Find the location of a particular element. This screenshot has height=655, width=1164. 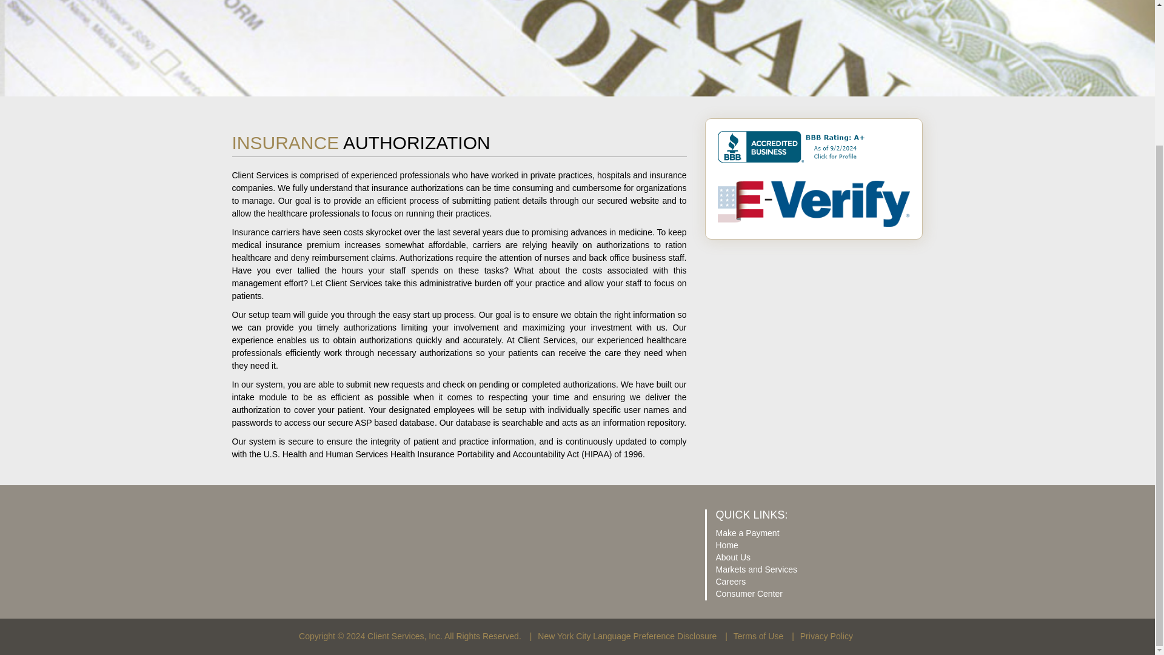

Privacy Policy is located at coordinates (827, 636).